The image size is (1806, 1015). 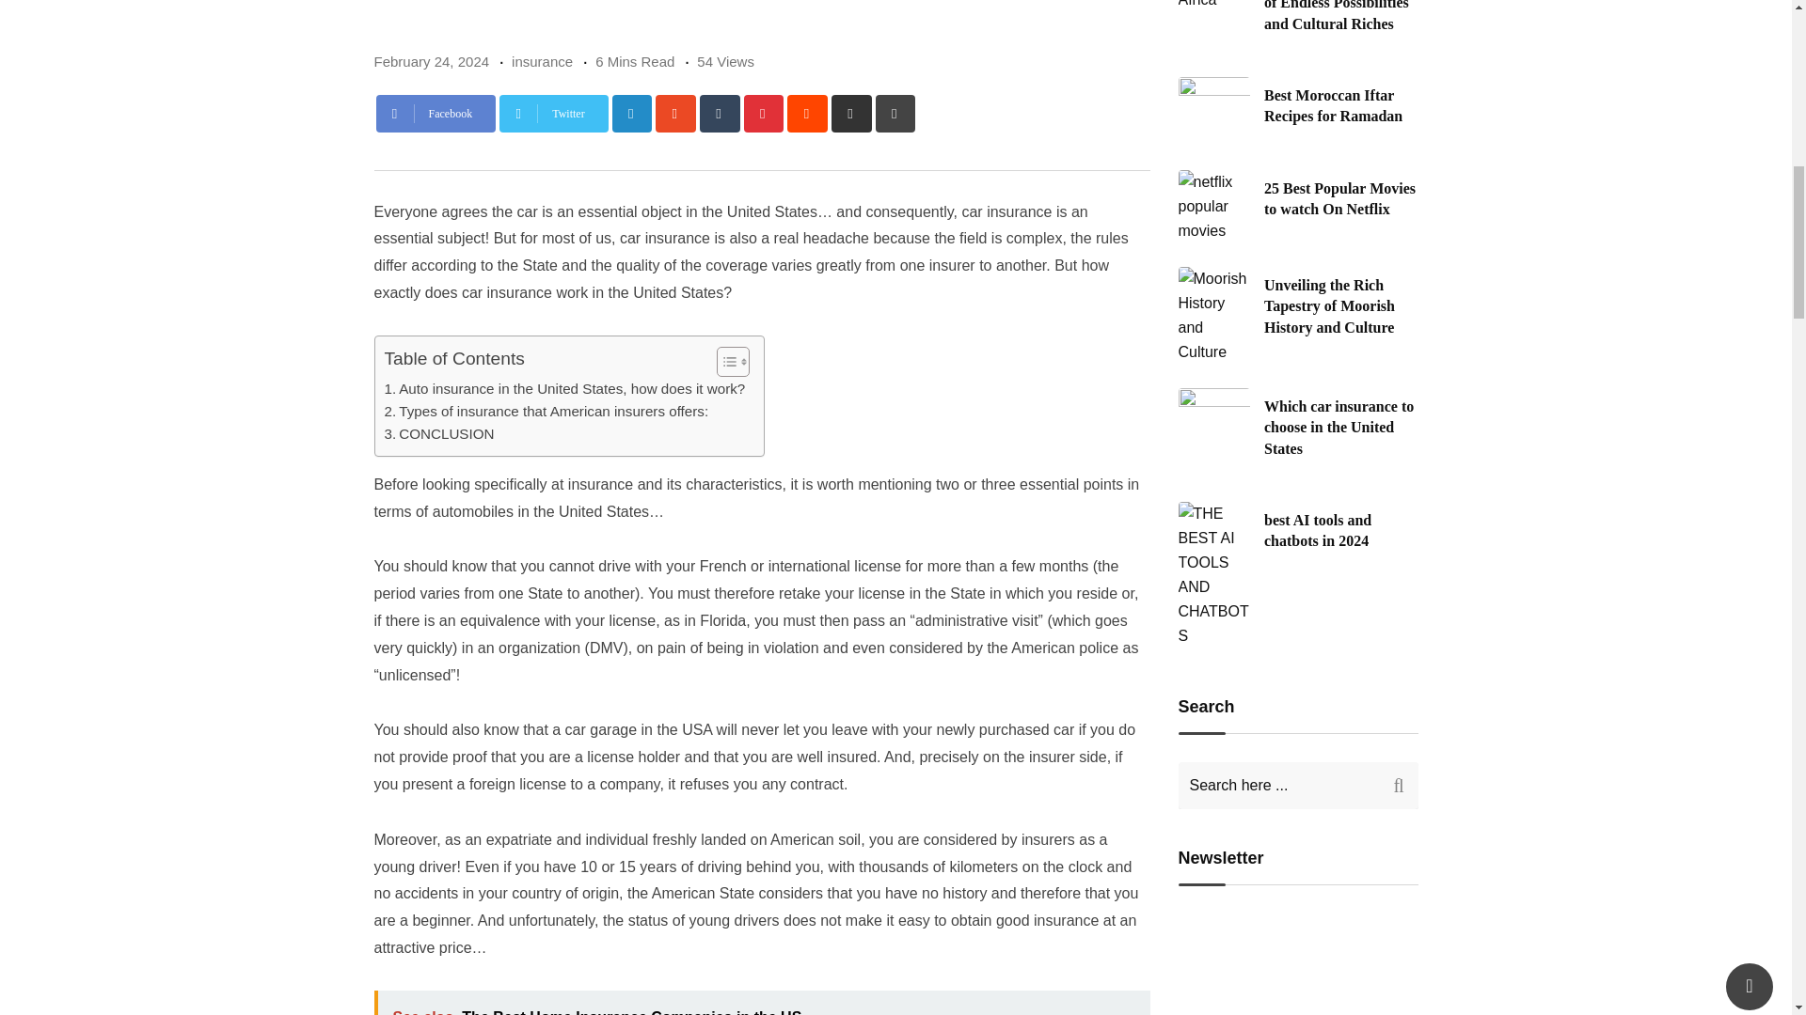 I want to click on CONCLUSION , so click(x=438, y=434).